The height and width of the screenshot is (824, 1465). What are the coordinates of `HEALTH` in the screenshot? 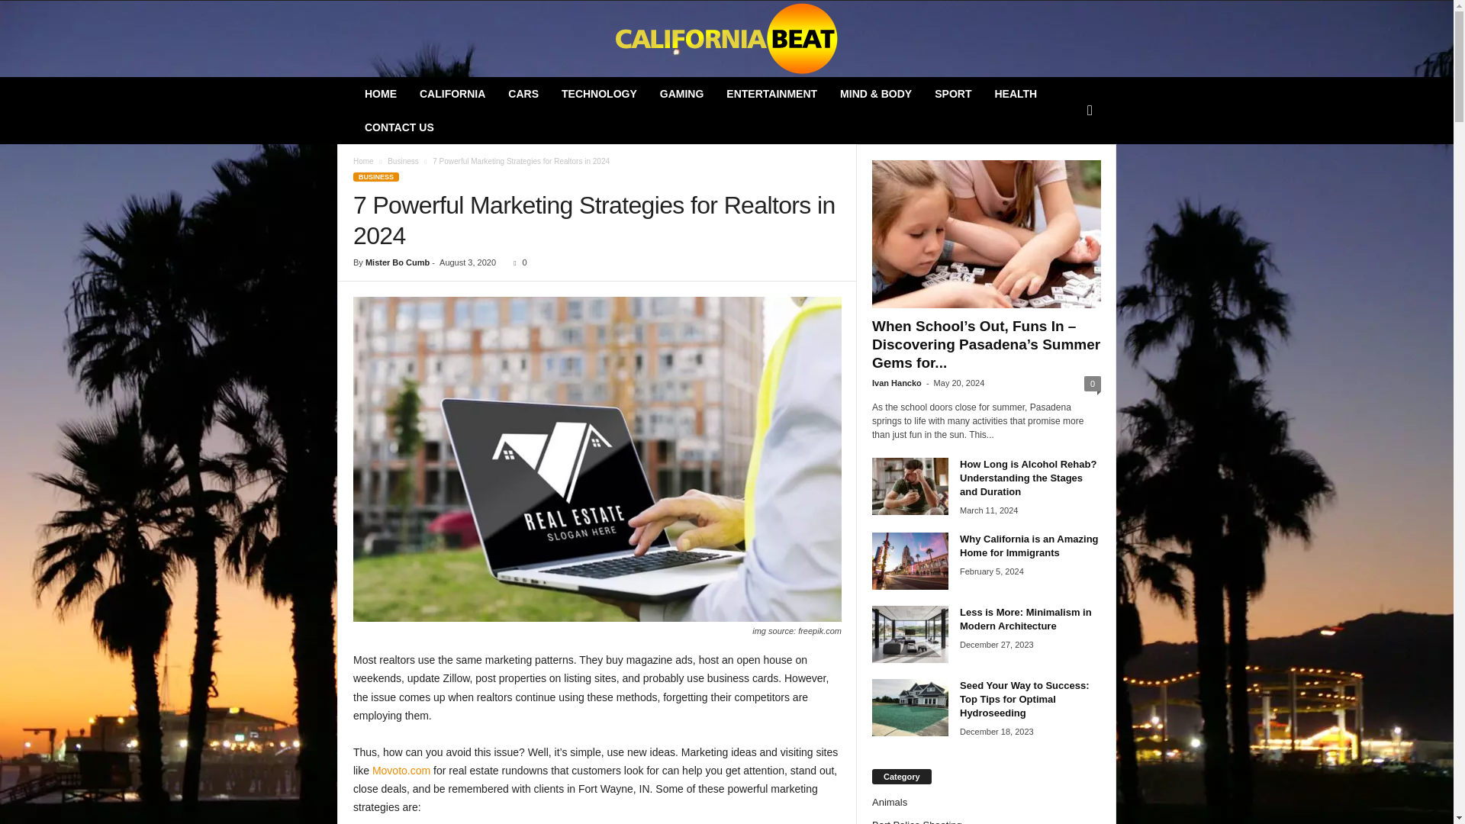 It's located at (1016, 93).